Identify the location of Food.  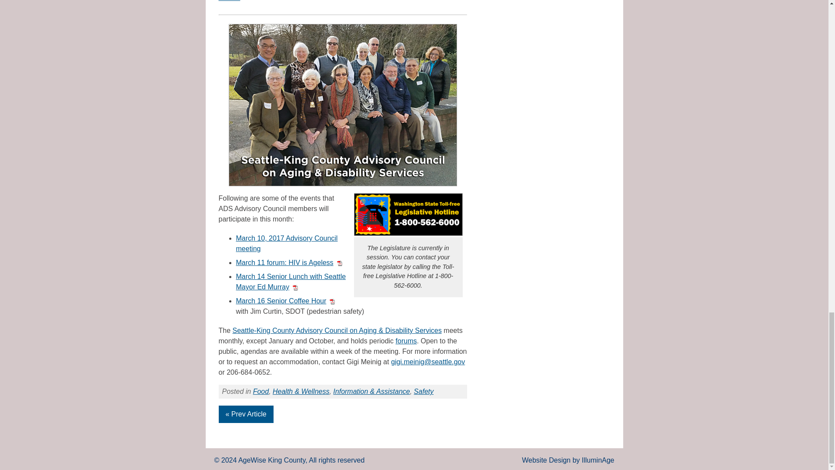
(261, 392).